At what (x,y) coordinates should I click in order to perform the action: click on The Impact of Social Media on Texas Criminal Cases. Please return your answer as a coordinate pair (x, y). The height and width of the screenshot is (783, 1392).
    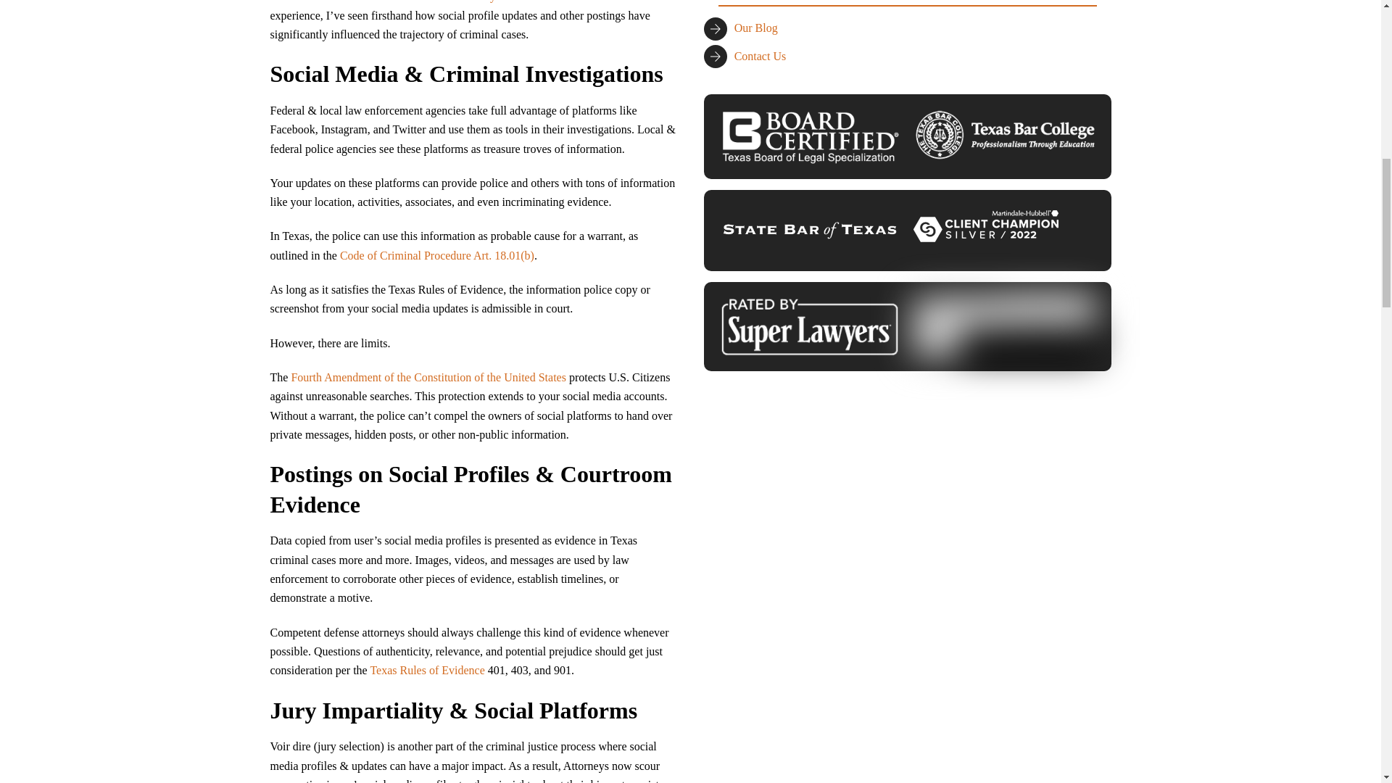
    Looking at the image, I should click on (809, 326).